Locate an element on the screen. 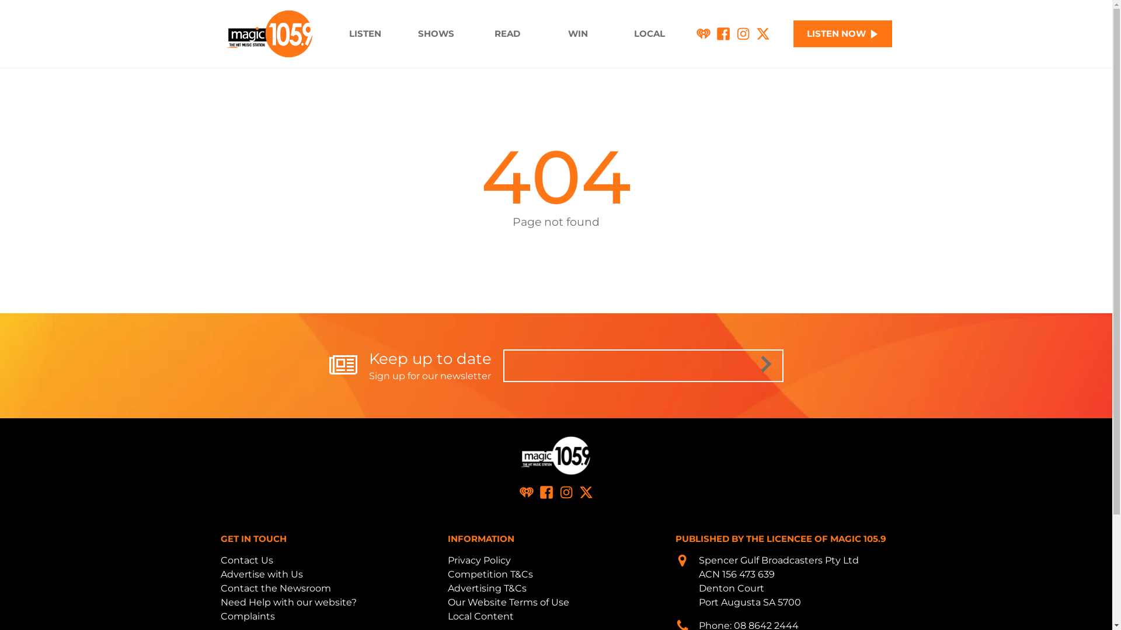 The height and width of the screenshot is (630, 1121). WIN is located at coordinates (579, 34).